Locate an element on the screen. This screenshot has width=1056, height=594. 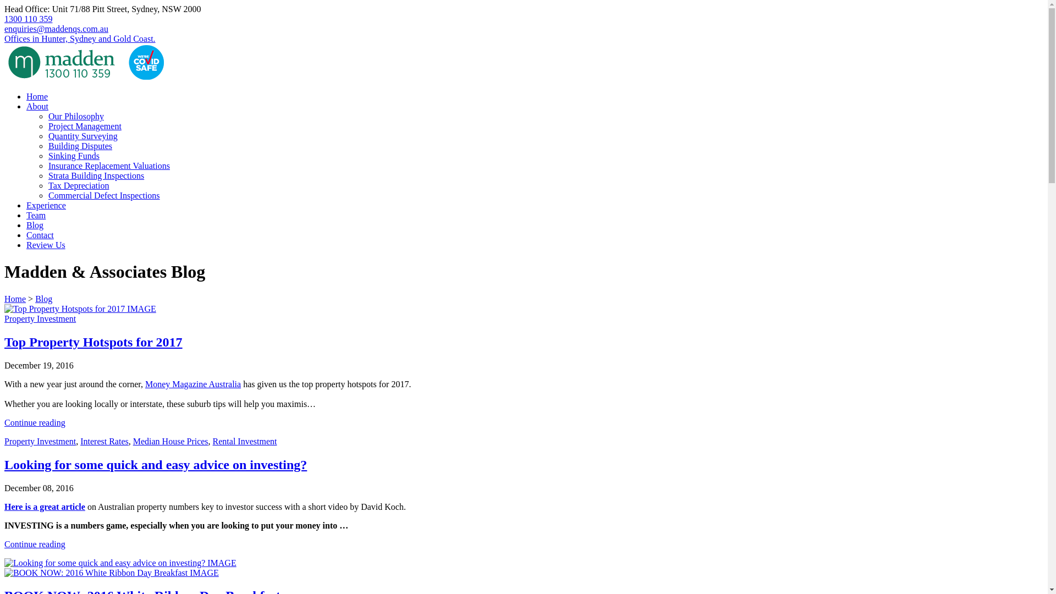
Blog is located at coordinates (35, 226).